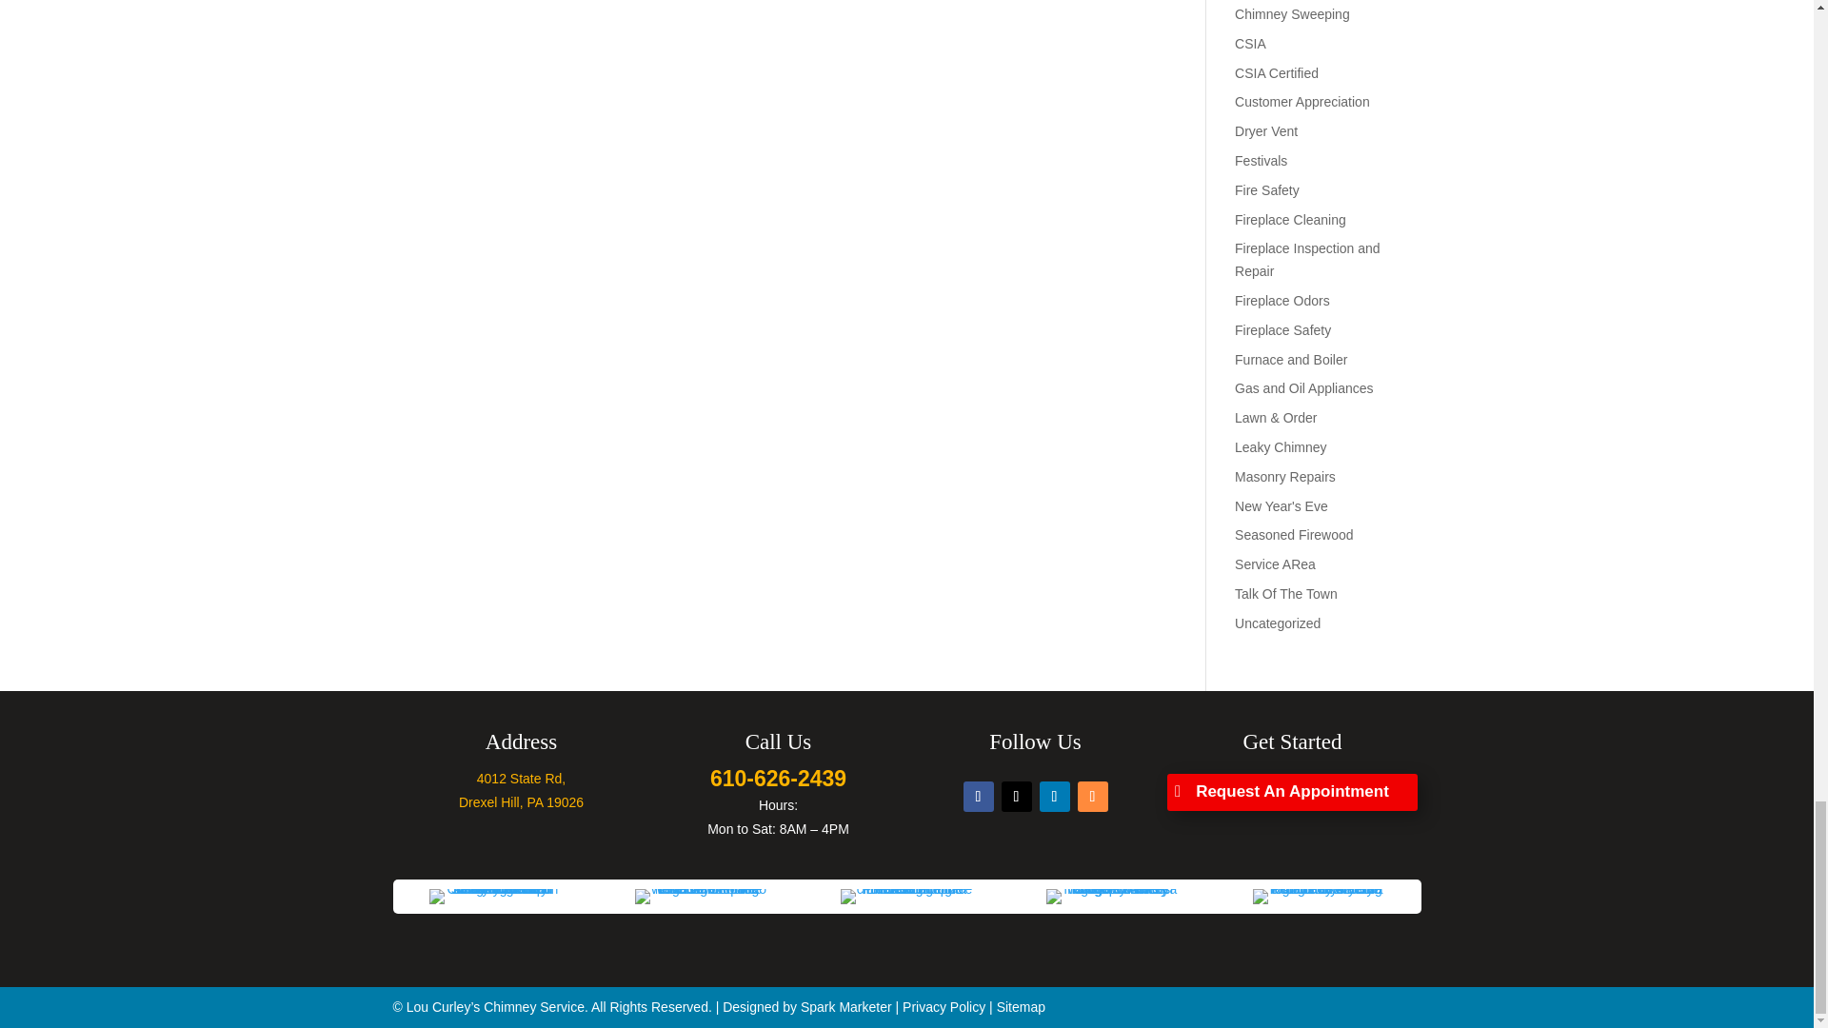 The width and height of the screenshot is (1828, 1028). Describe the element at coordinates (521, 779) in the screenshot. I see `Google Map` at that location.